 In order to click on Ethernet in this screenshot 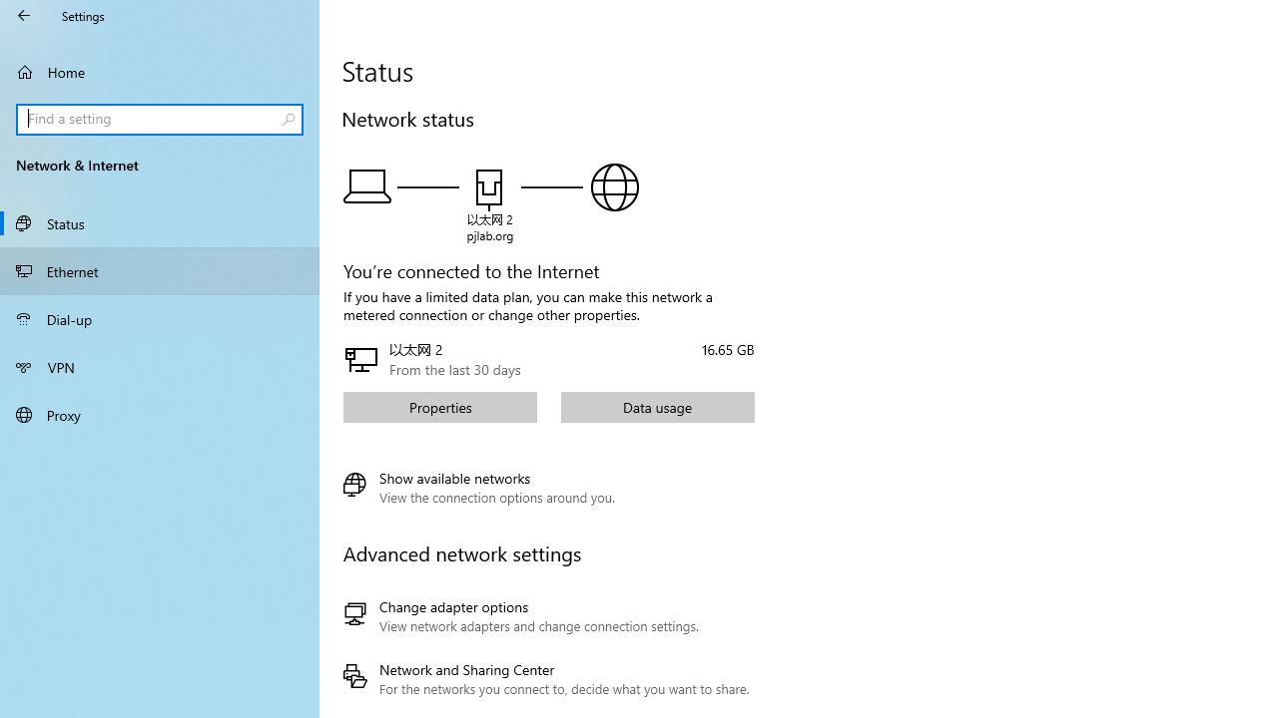, I will do `click(160, 270)`.